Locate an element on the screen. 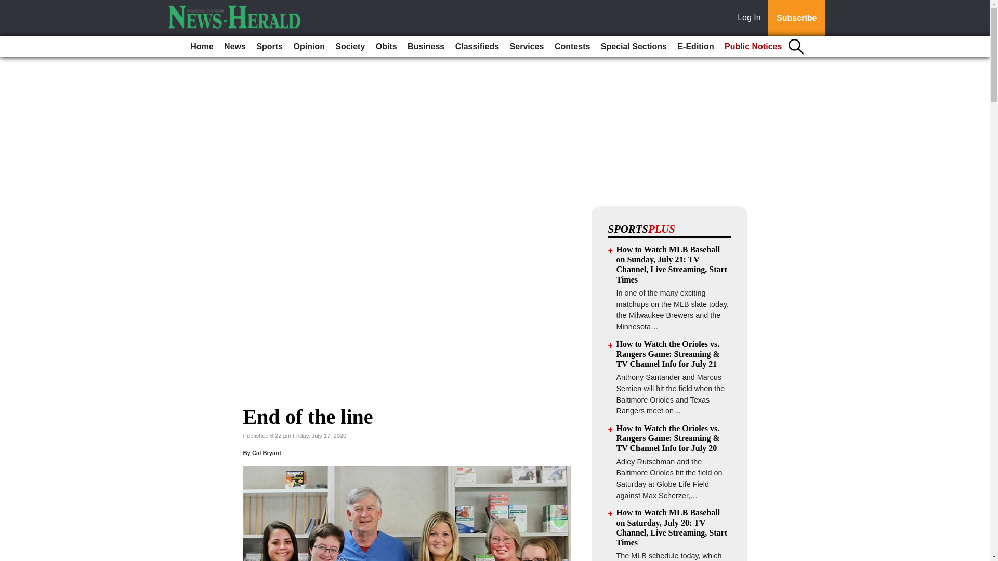 The image size is (998, 561). Classifieds is located at coordinates (477, 47).